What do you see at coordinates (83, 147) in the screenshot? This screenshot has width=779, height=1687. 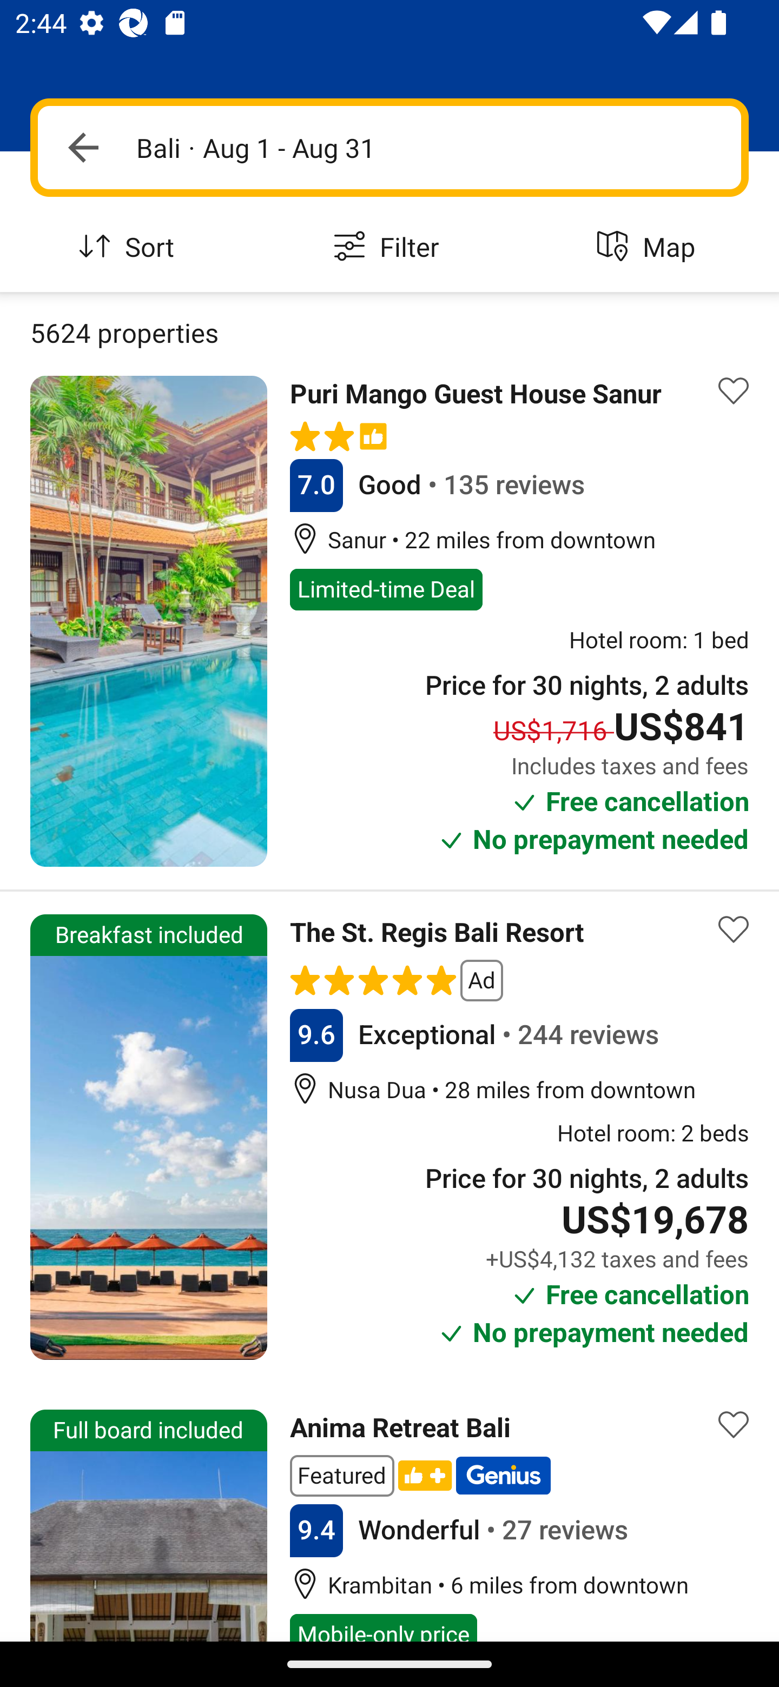 I see `Navigate up` at bounding box center [83, 147].